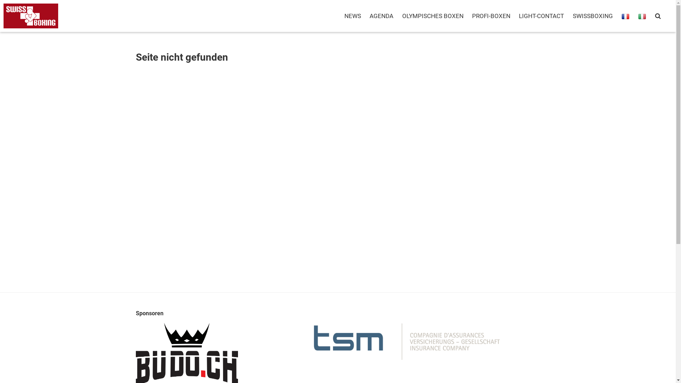 The height and width of the screenshot is (383, 681). What do you see at coordinates (491, 16) in the screenshot?
I see `PROFI-BOXEN` at bounding box center [491, 16].